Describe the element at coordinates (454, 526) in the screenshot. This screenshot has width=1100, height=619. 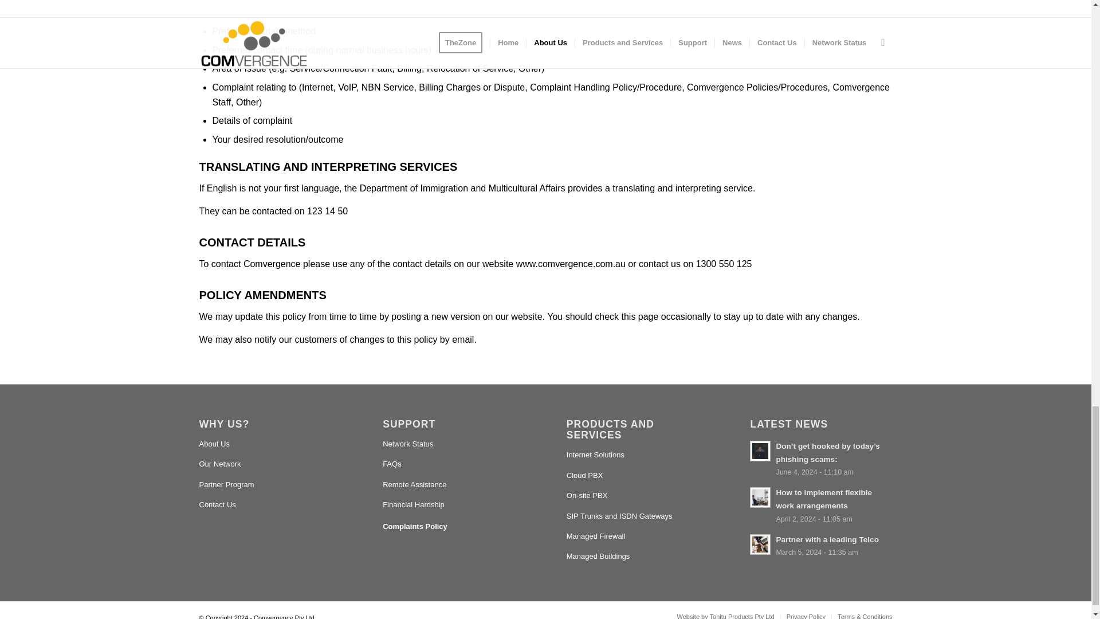
I see `Complaints Policy` at that location.